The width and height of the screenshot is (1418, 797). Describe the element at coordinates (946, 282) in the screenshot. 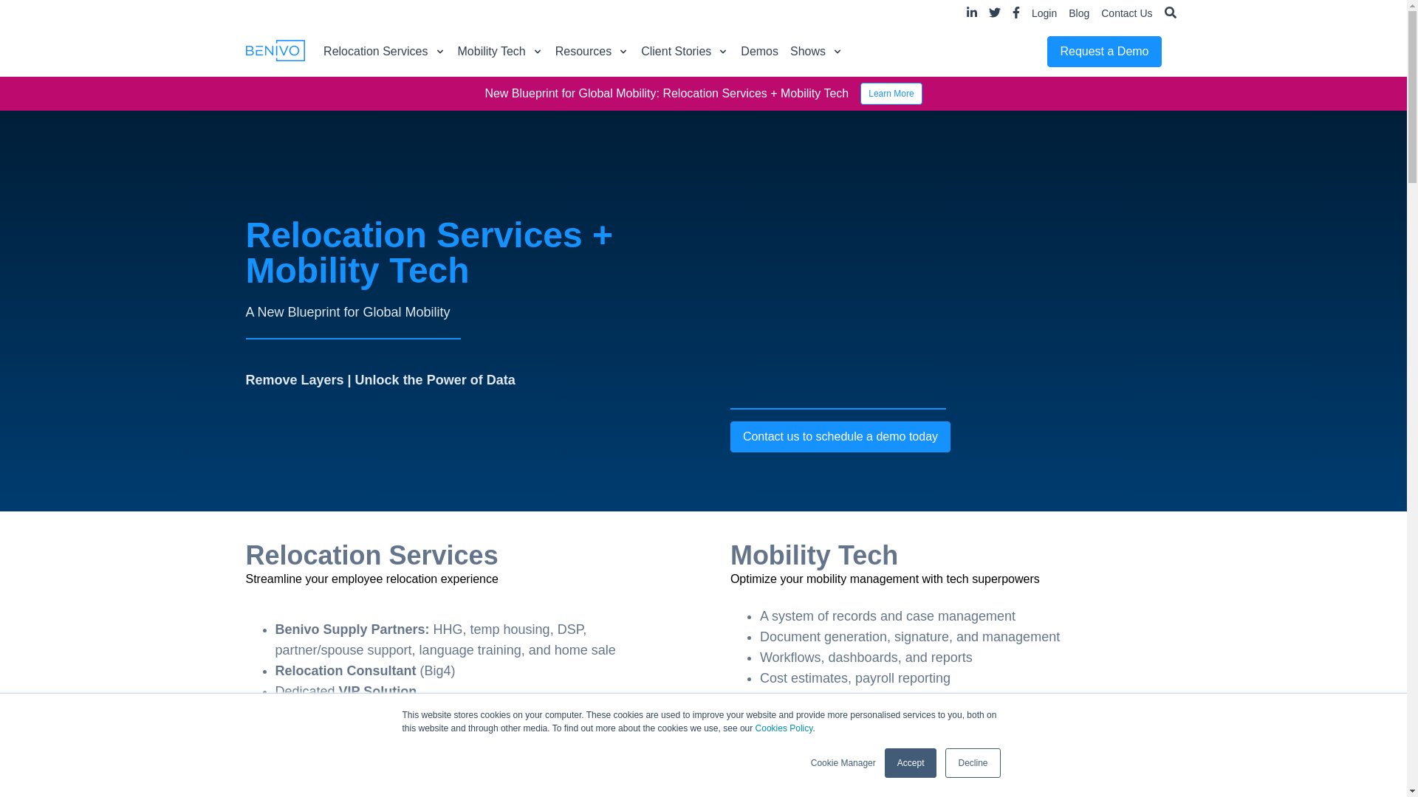

I see `HubSpot Video` at that location.